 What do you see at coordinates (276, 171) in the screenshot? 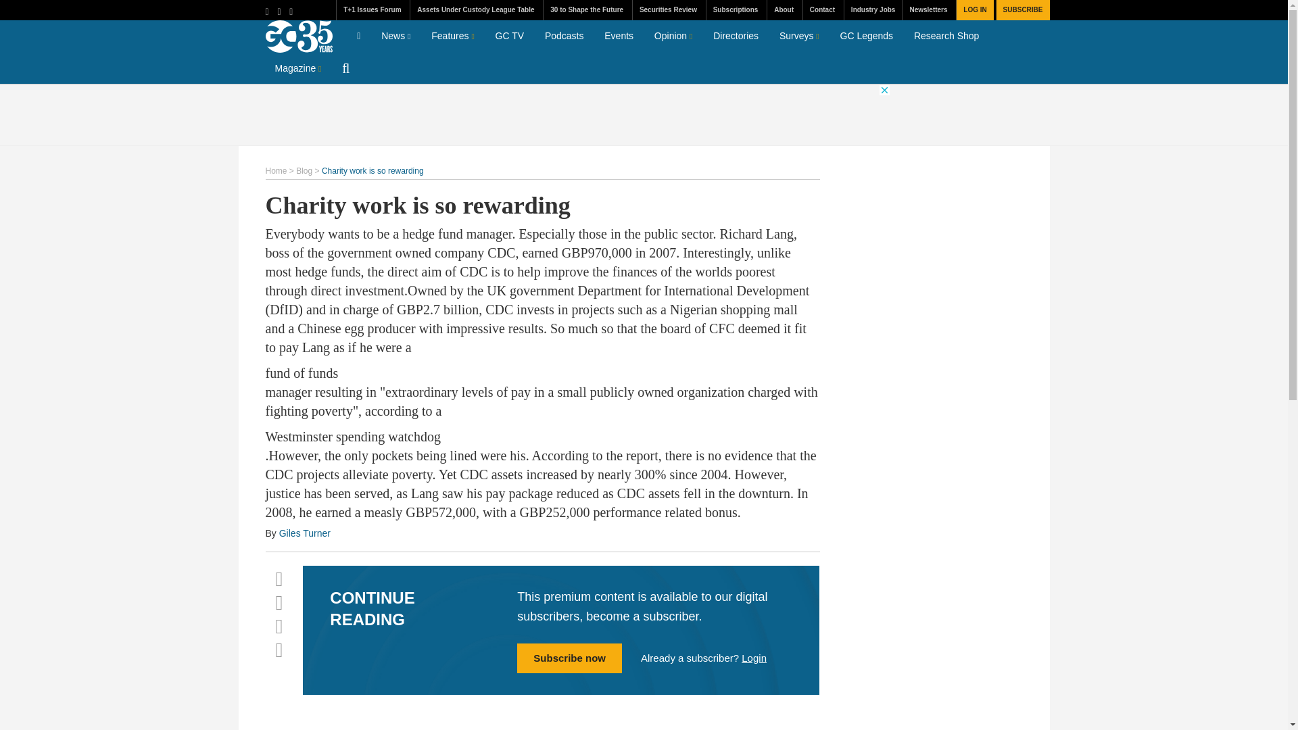
I see `Go to Global Custodian.` at bounding box center [276, 171].